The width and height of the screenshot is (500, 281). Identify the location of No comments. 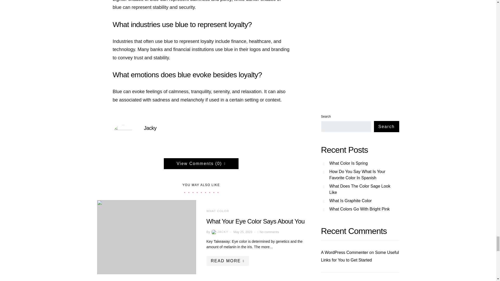
(269, 232).